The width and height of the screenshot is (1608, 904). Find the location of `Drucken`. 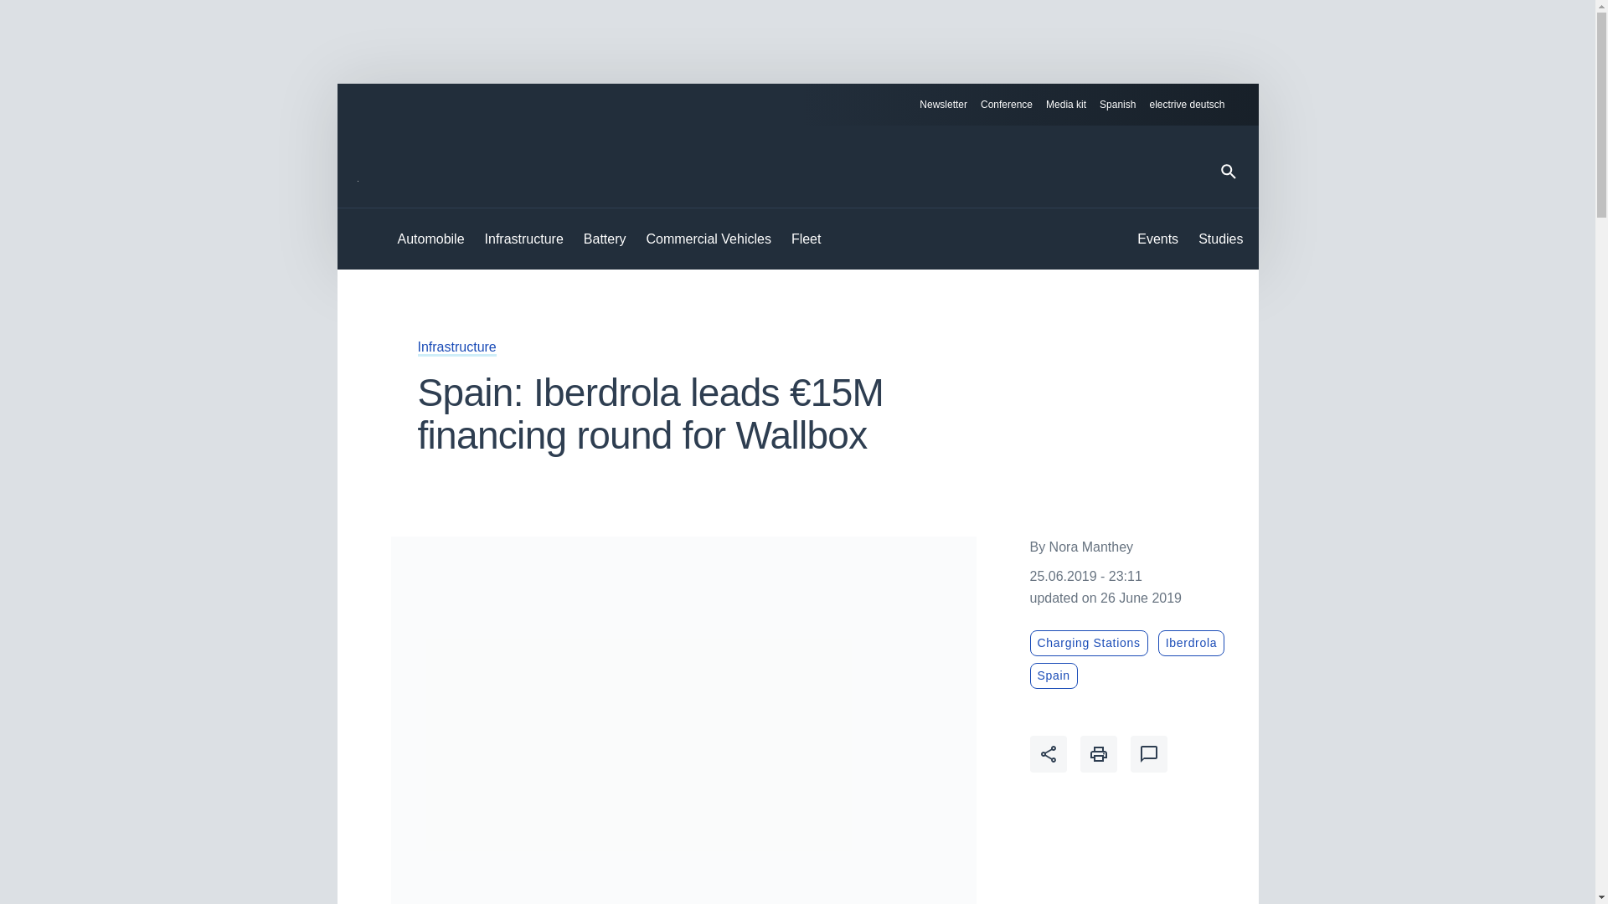

Drucken is located at coordinates (1099, 754).